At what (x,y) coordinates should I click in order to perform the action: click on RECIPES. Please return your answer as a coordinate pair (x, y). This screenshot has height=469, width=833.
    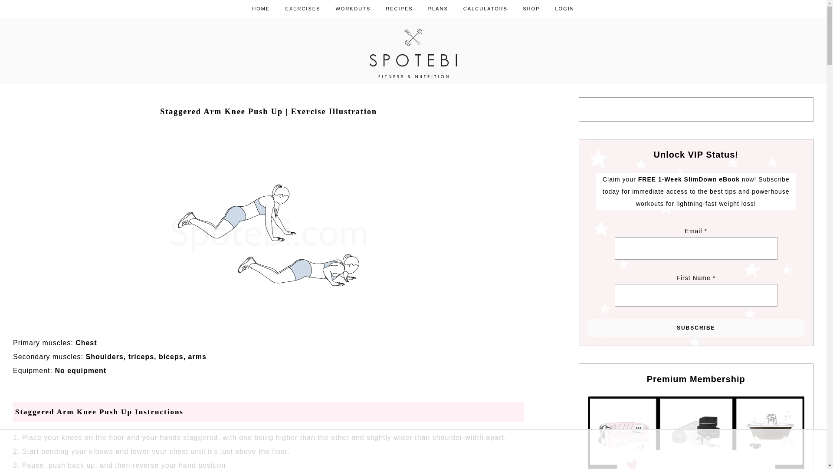
    Looking at the image, I should click on (399, 9).